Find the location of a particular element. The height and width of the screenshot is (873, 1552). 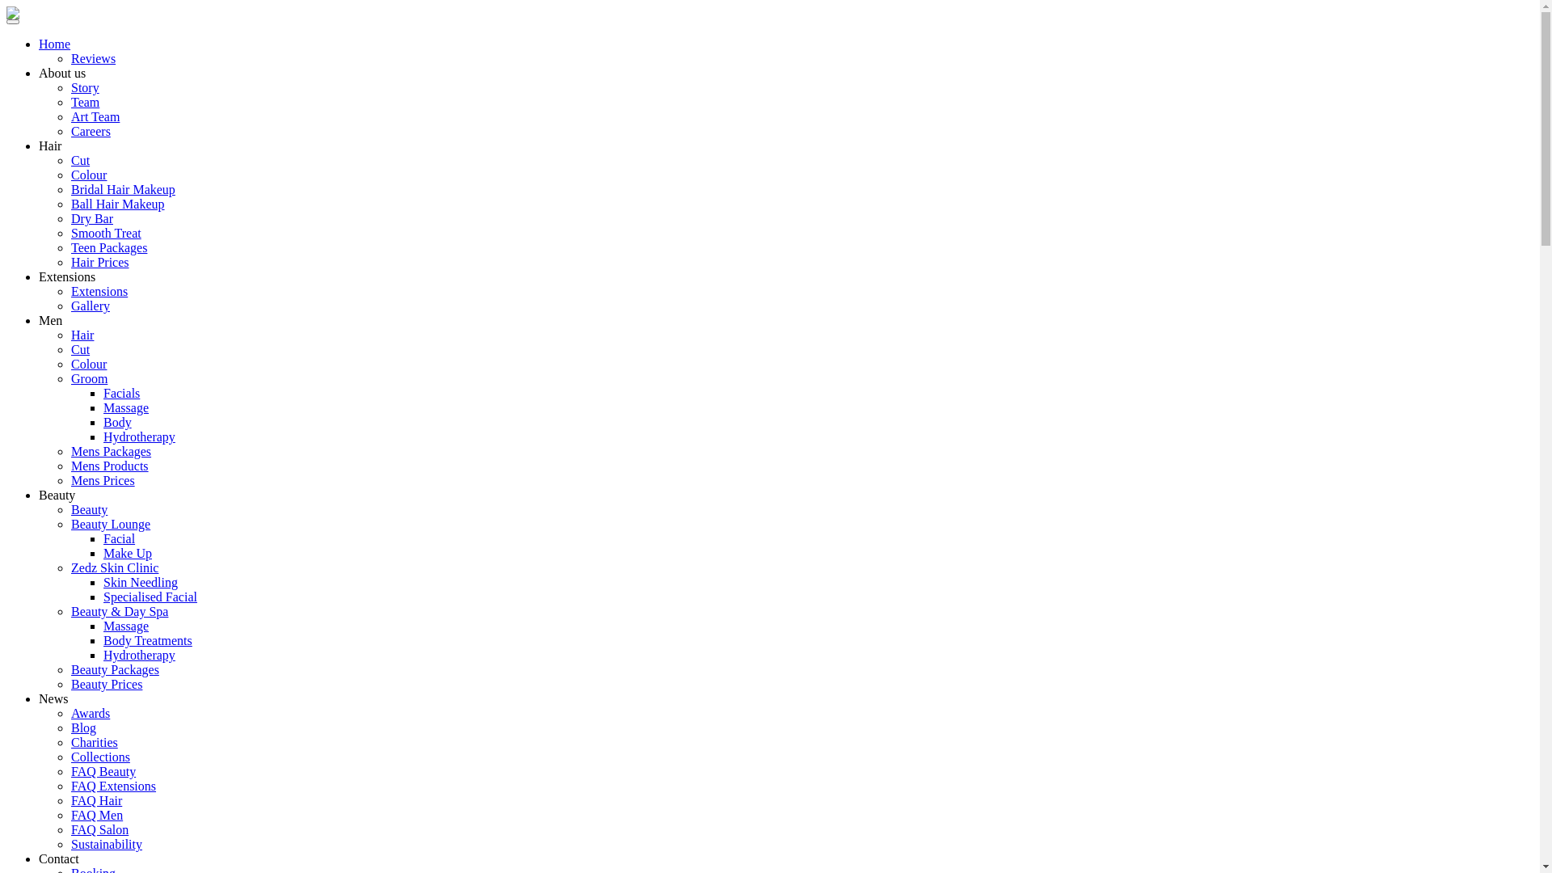

Story is located at coordinates (85, 87).